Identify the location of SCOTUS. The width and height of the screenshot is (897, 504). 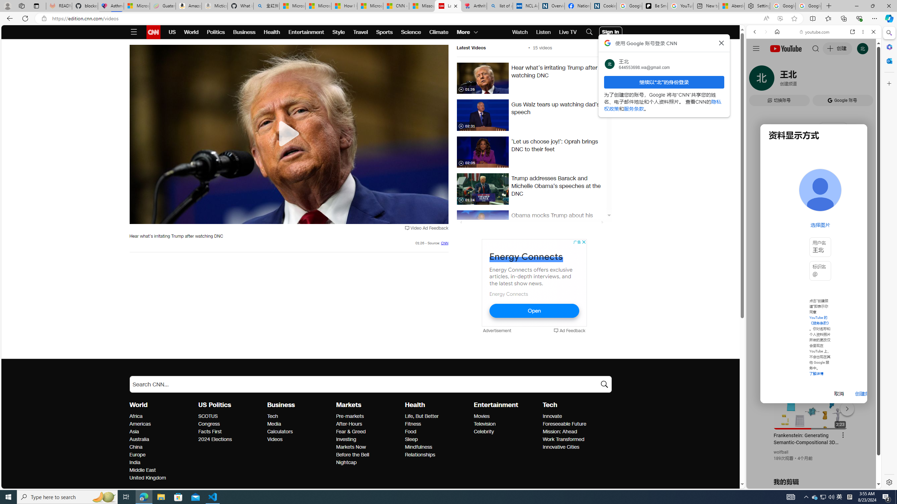
(231, 416).